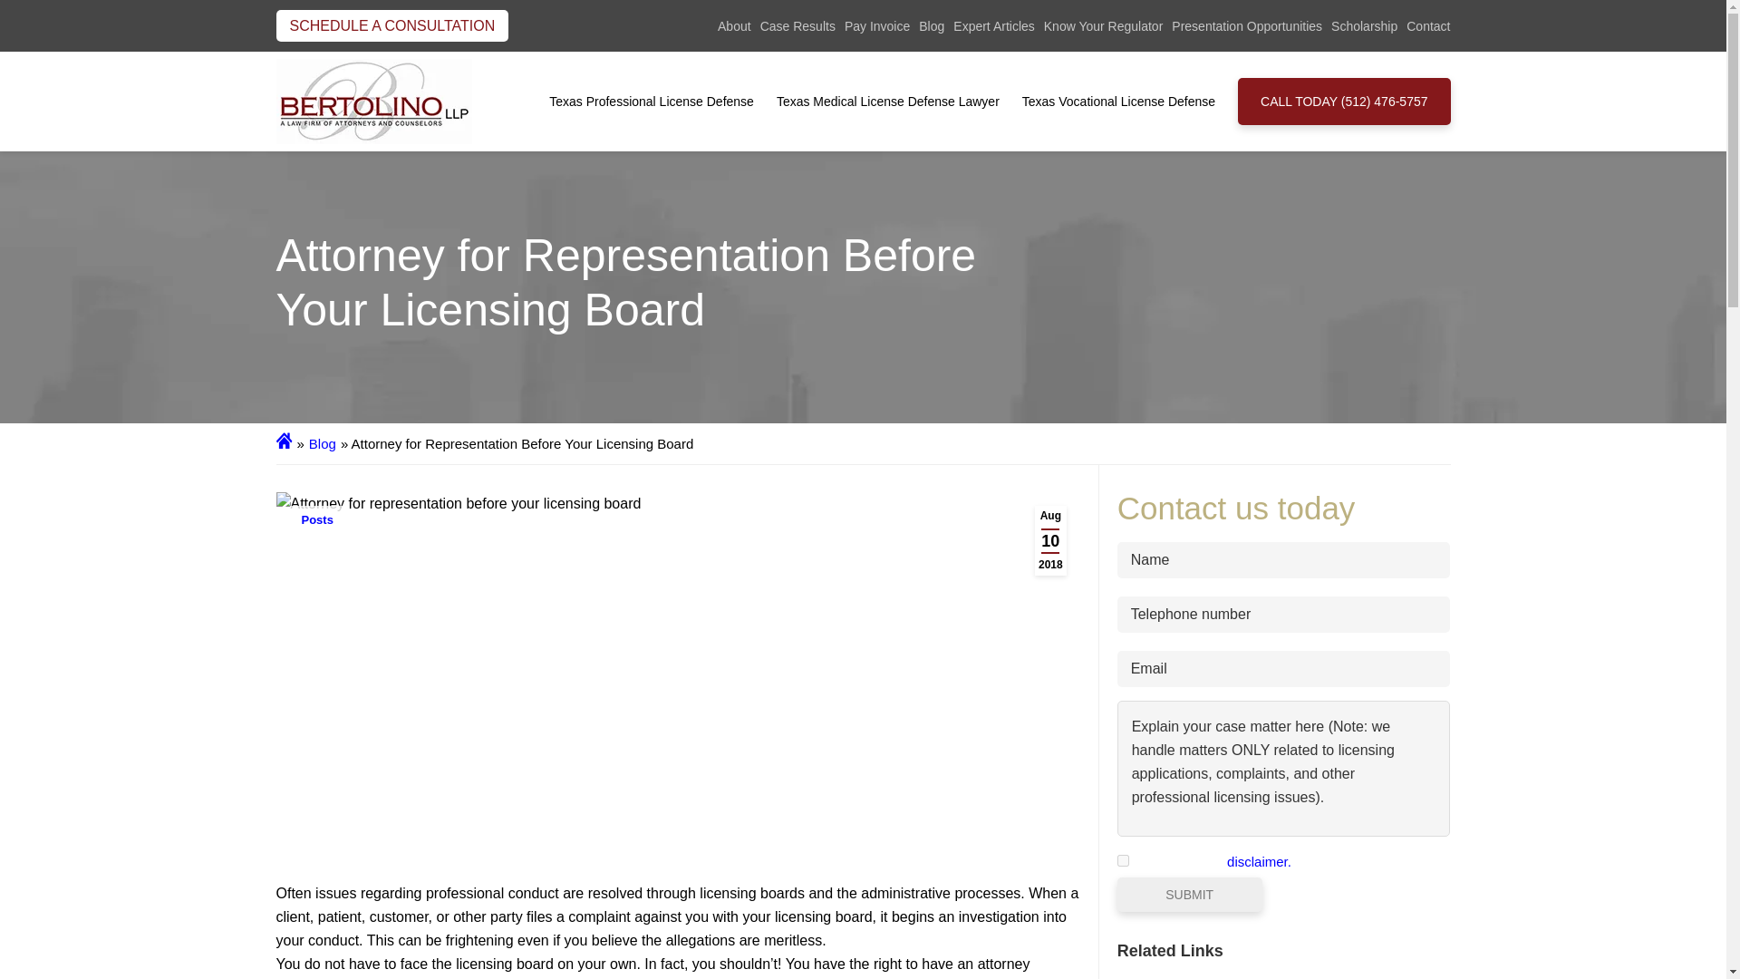 This screenshot has height=979, width=1740. What do you see at coordinates (877, 25) in the screenshot?
I see `Pay Invoice` at bounding box center [877, 25].